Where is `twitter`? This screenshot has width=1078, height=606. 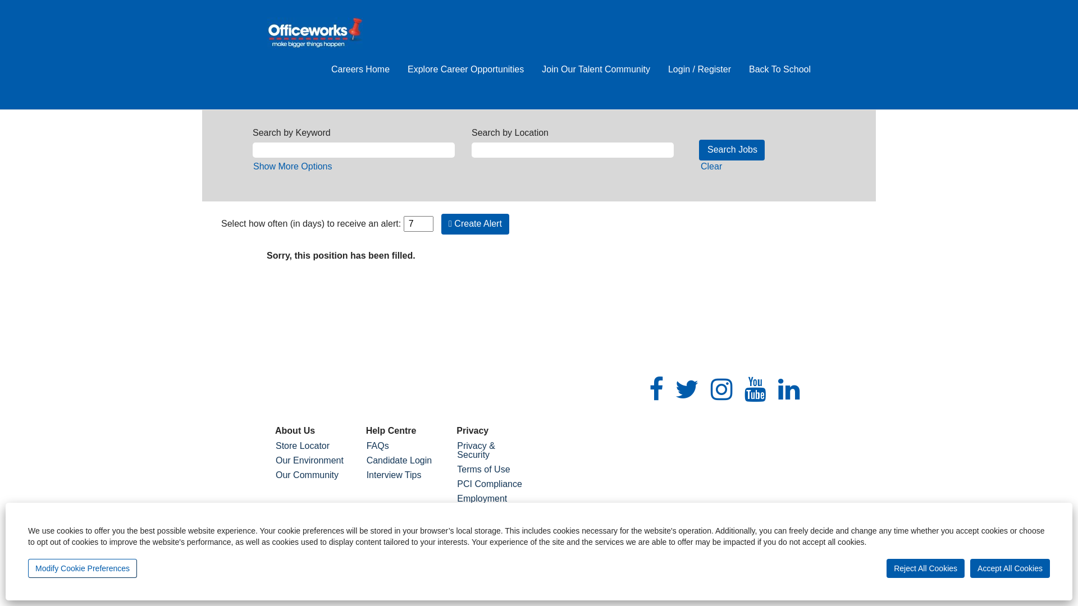 twitter is located at coordinates (687, 390).